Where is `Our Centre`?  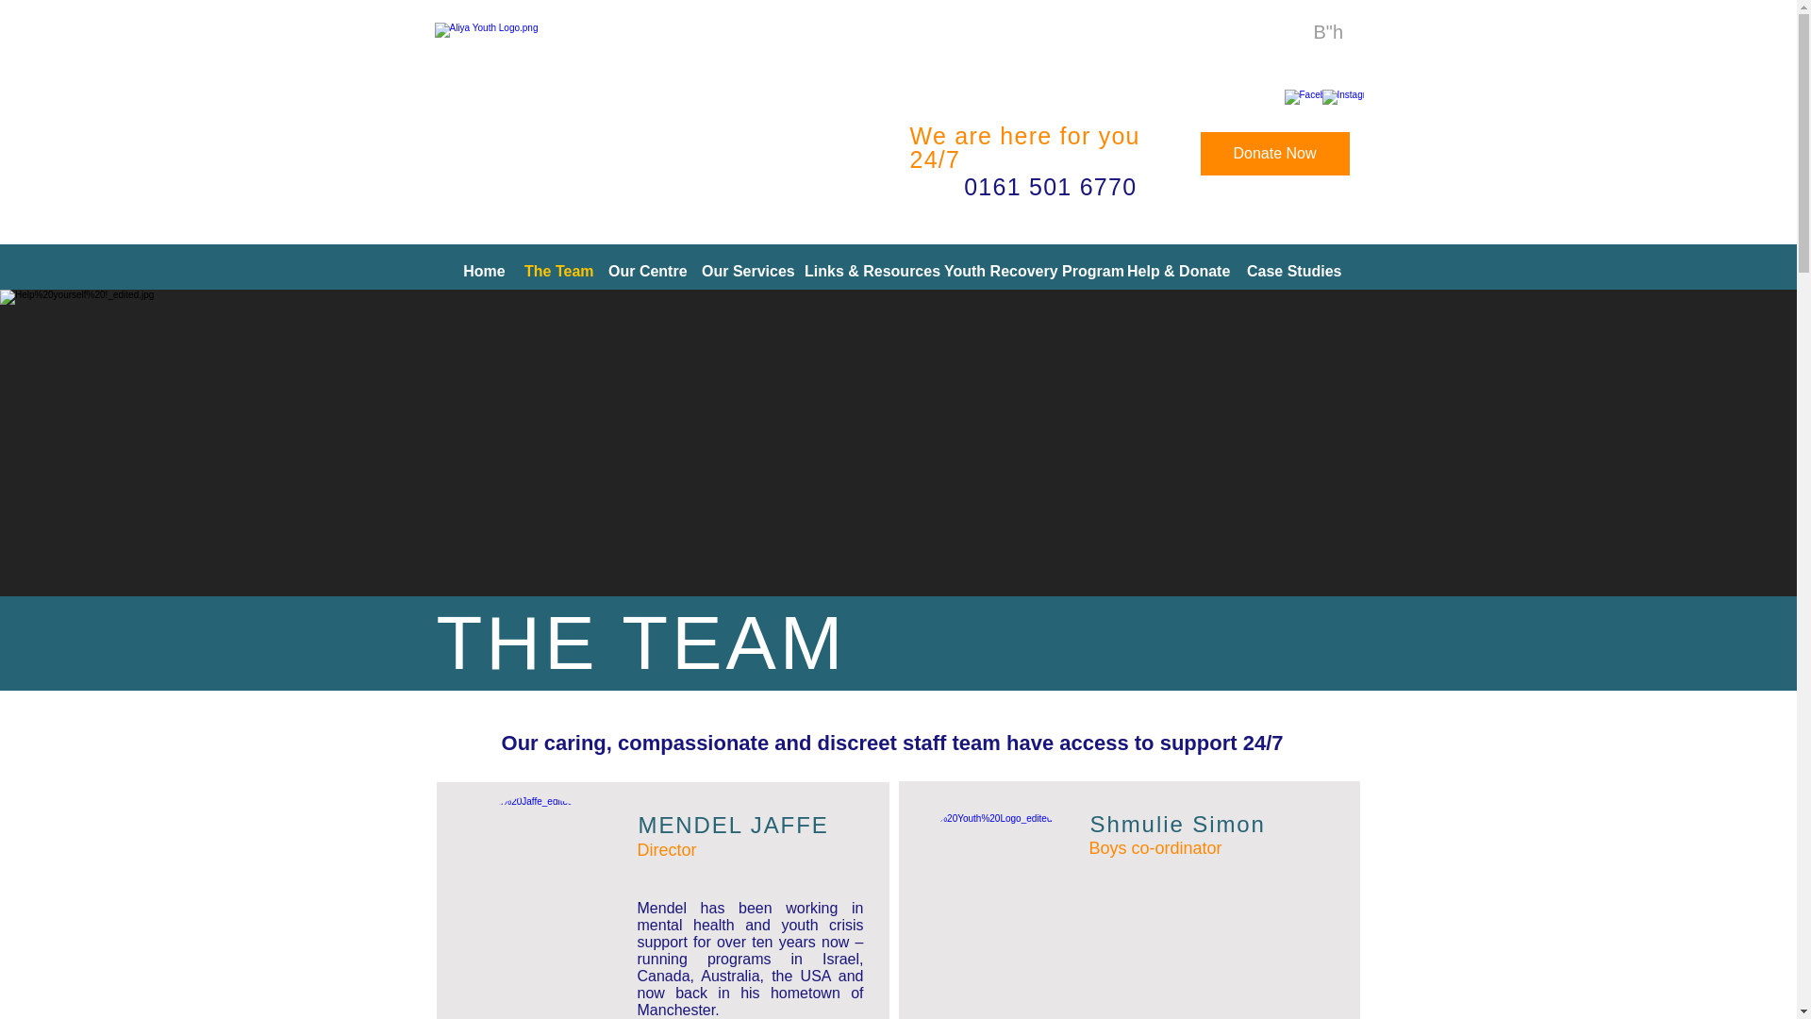
Our Centre is located at coordinates (645, 272).